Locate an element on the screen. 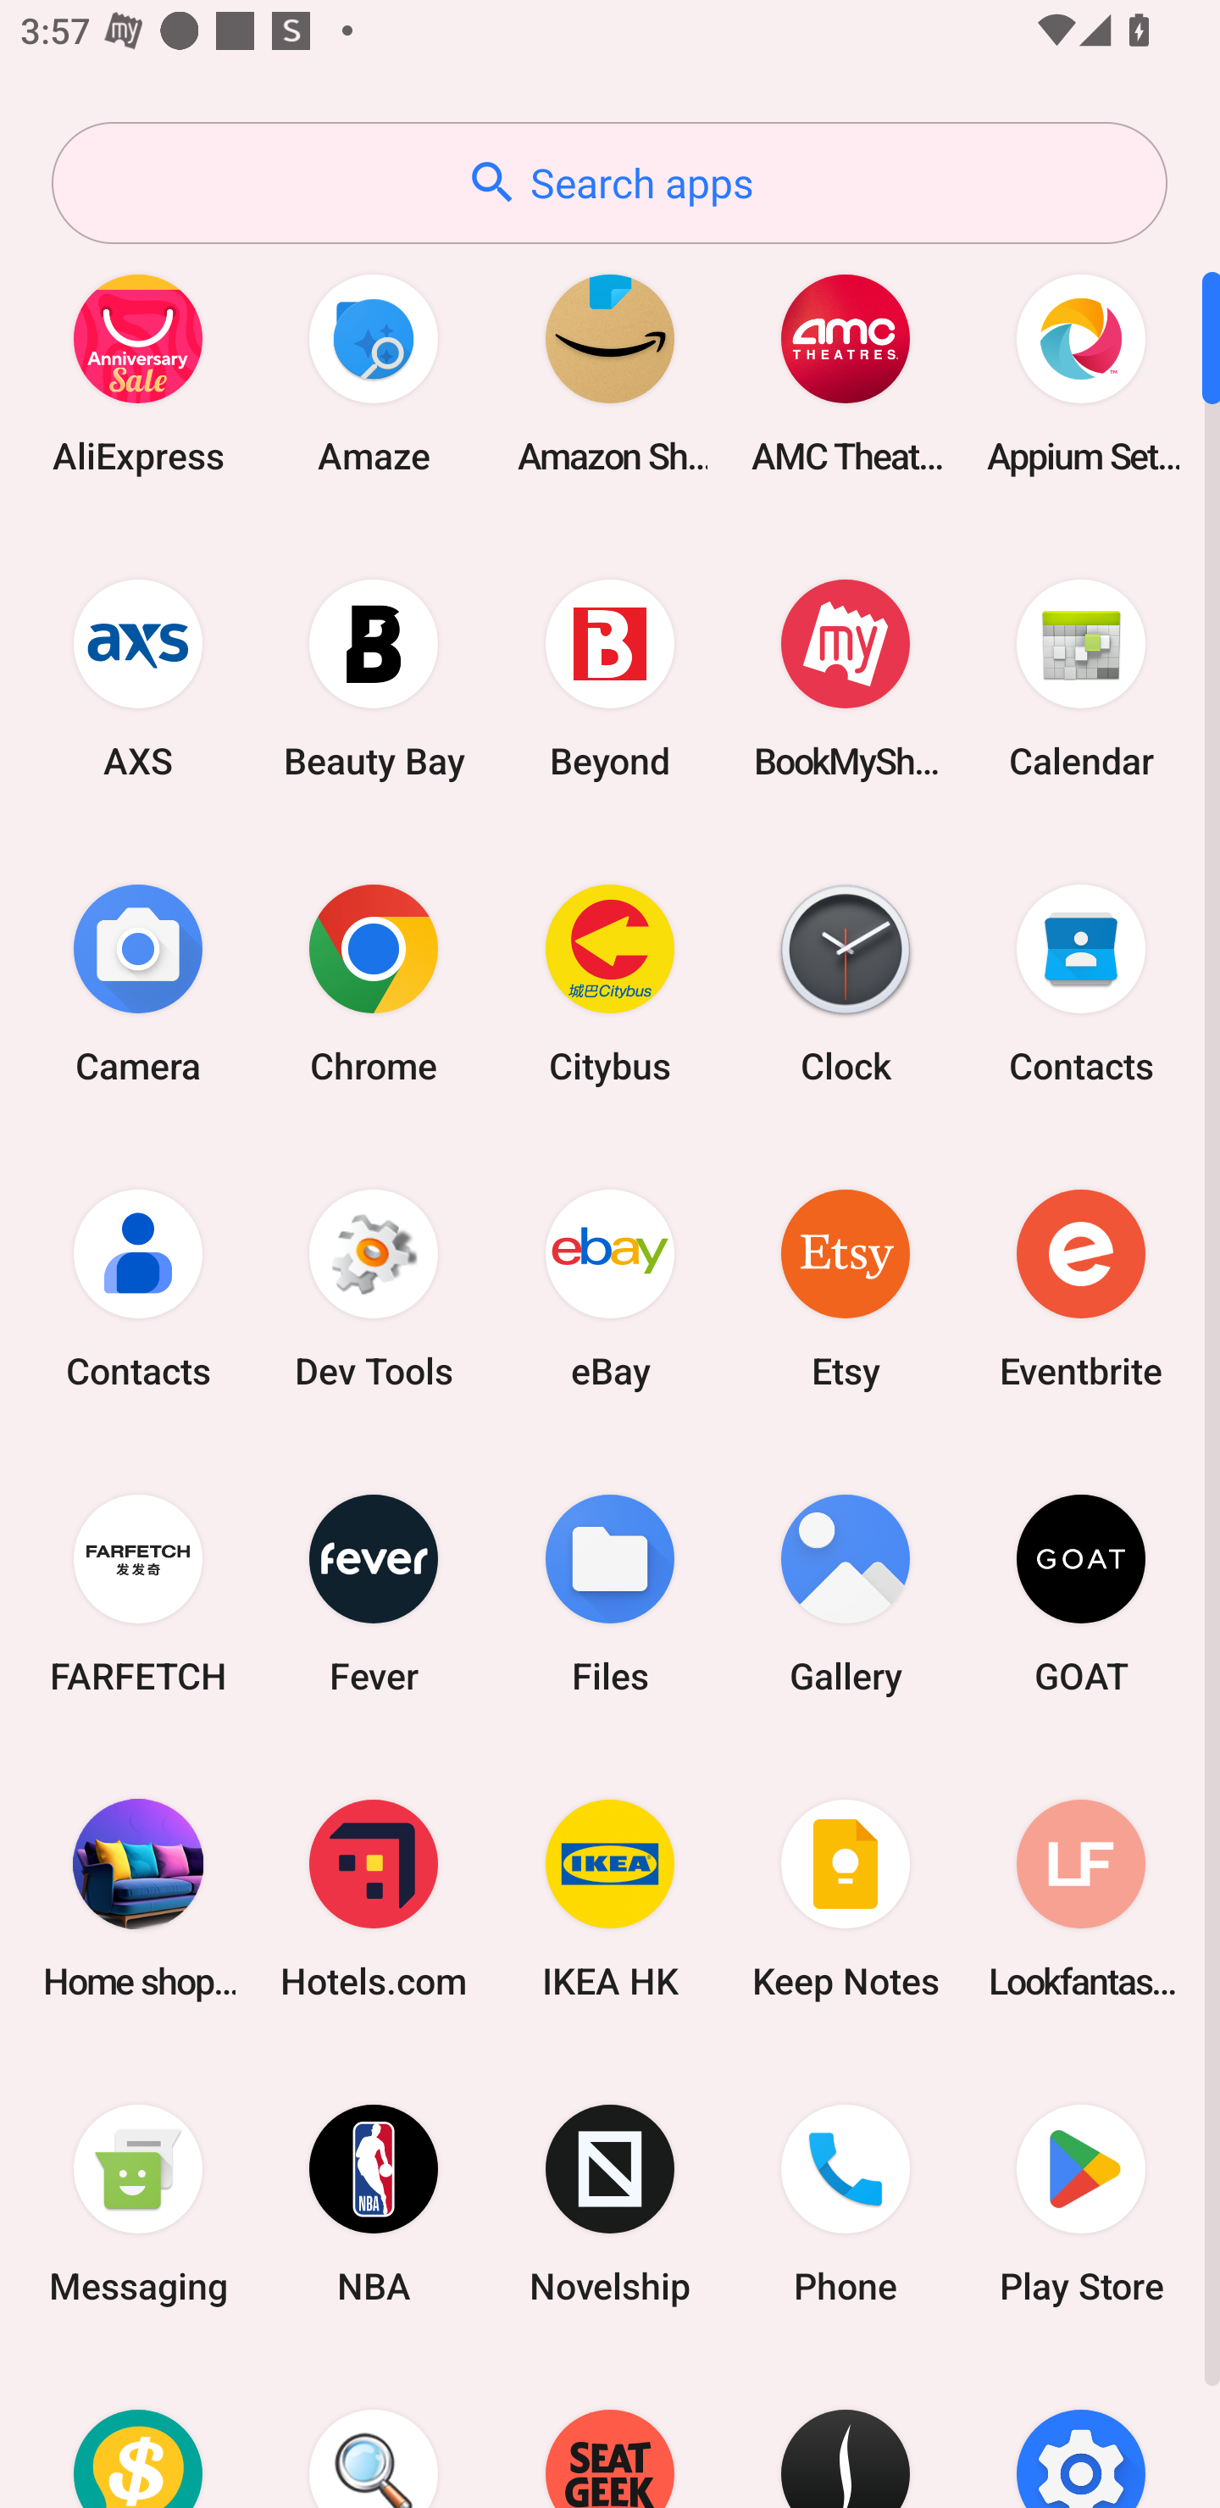  Hotels.com is located at coordinates (374, 1898).